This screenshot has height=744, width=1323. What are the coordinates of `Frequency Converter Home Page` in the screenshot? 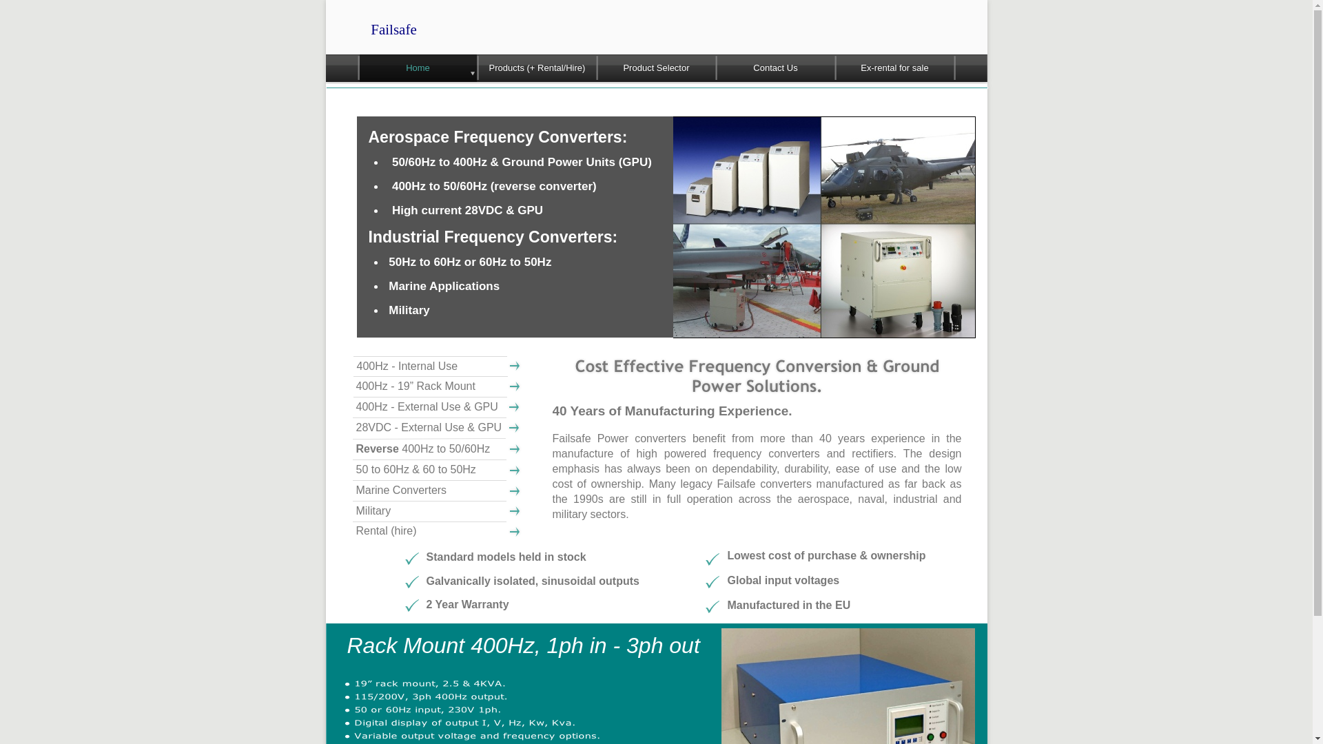 It's located at (418, 68).